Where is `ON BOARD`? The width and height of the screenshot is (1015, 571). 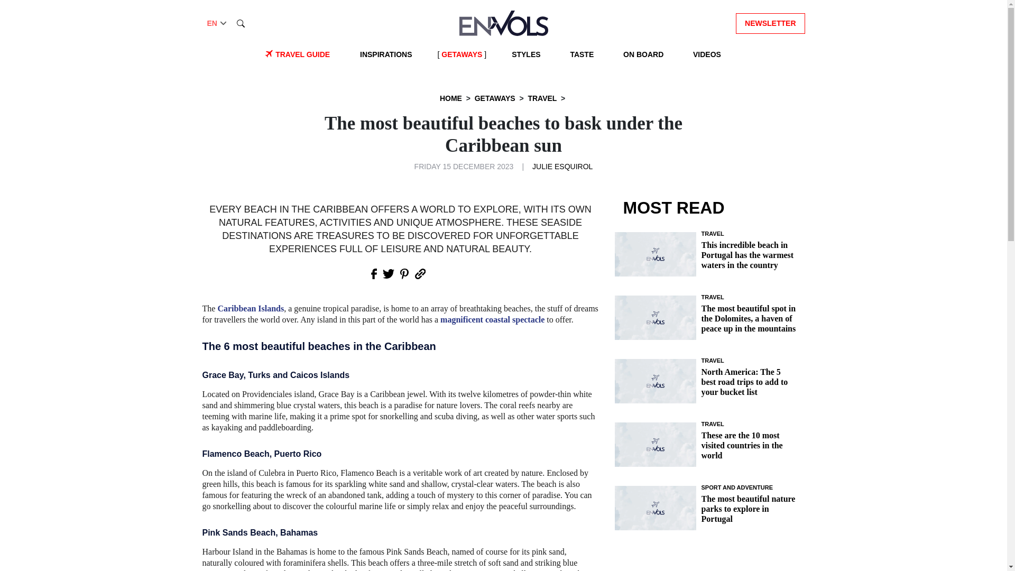 ON BOARD is located at coordinates (643, 54).